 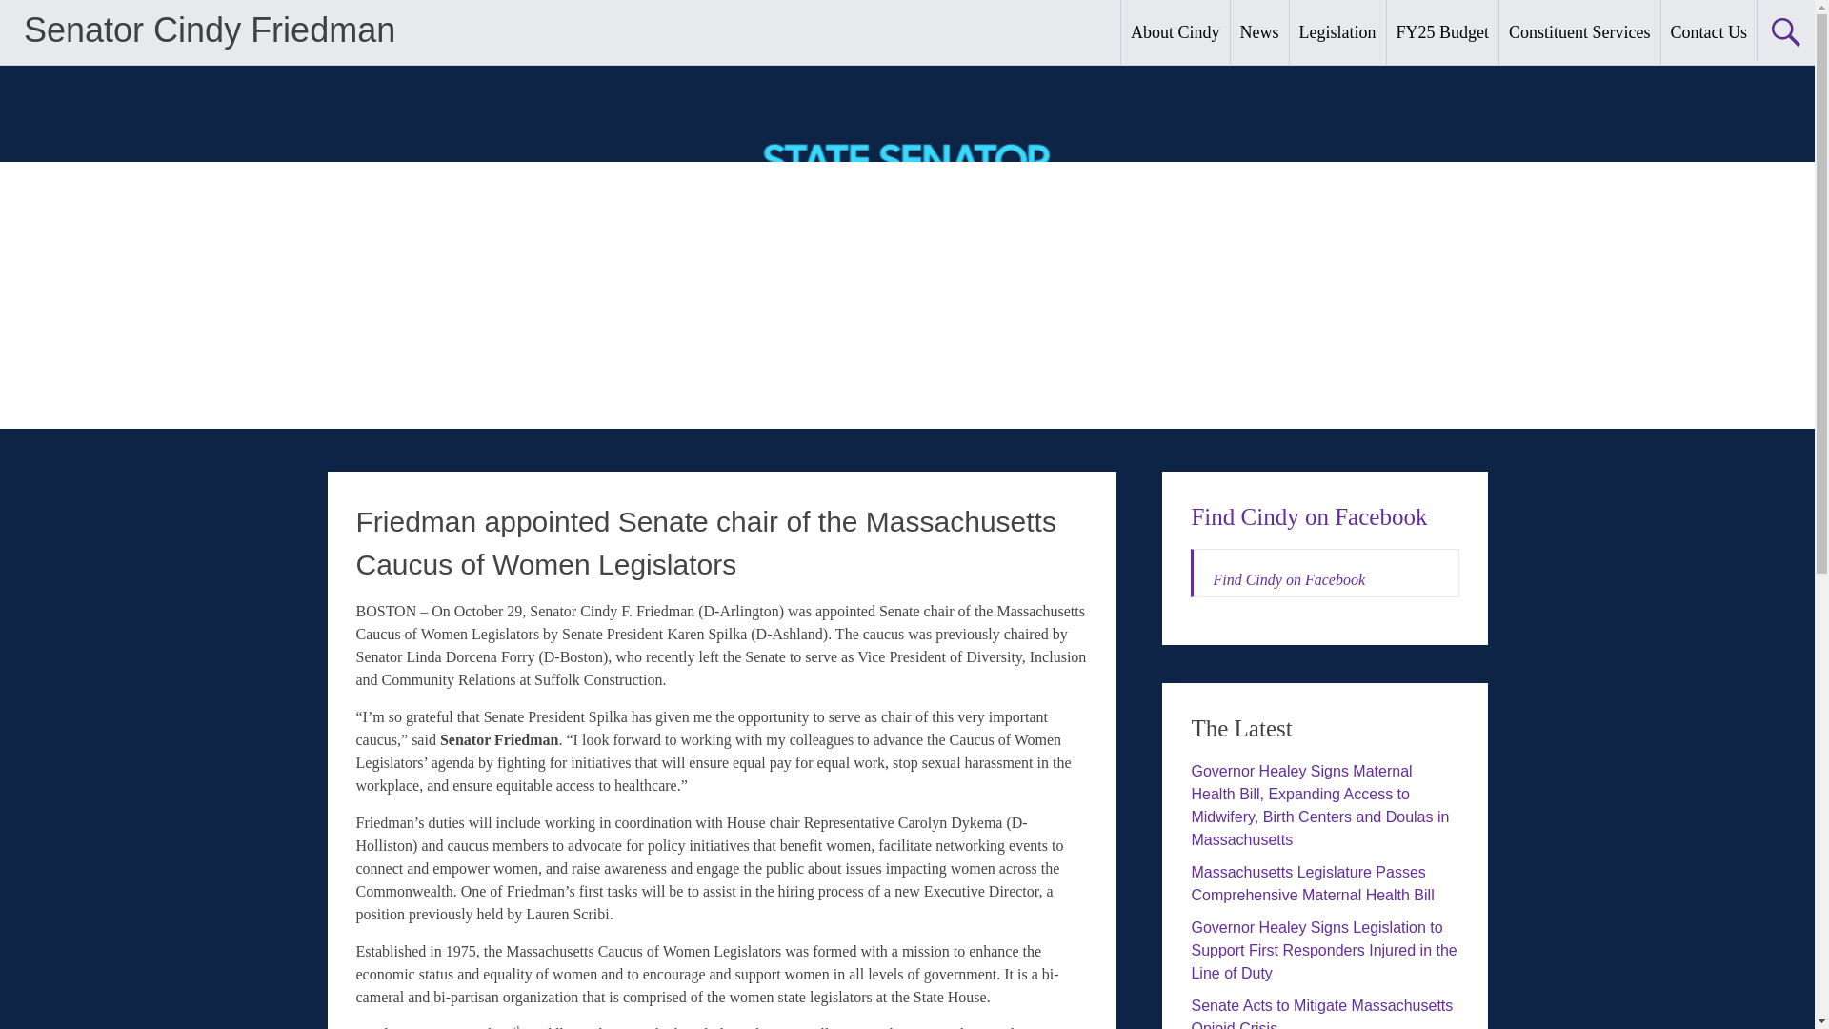 What do you see at coordinates (1337, 32) in the screenshot?
I see `Legislation` at bounding box center [1337, 32].